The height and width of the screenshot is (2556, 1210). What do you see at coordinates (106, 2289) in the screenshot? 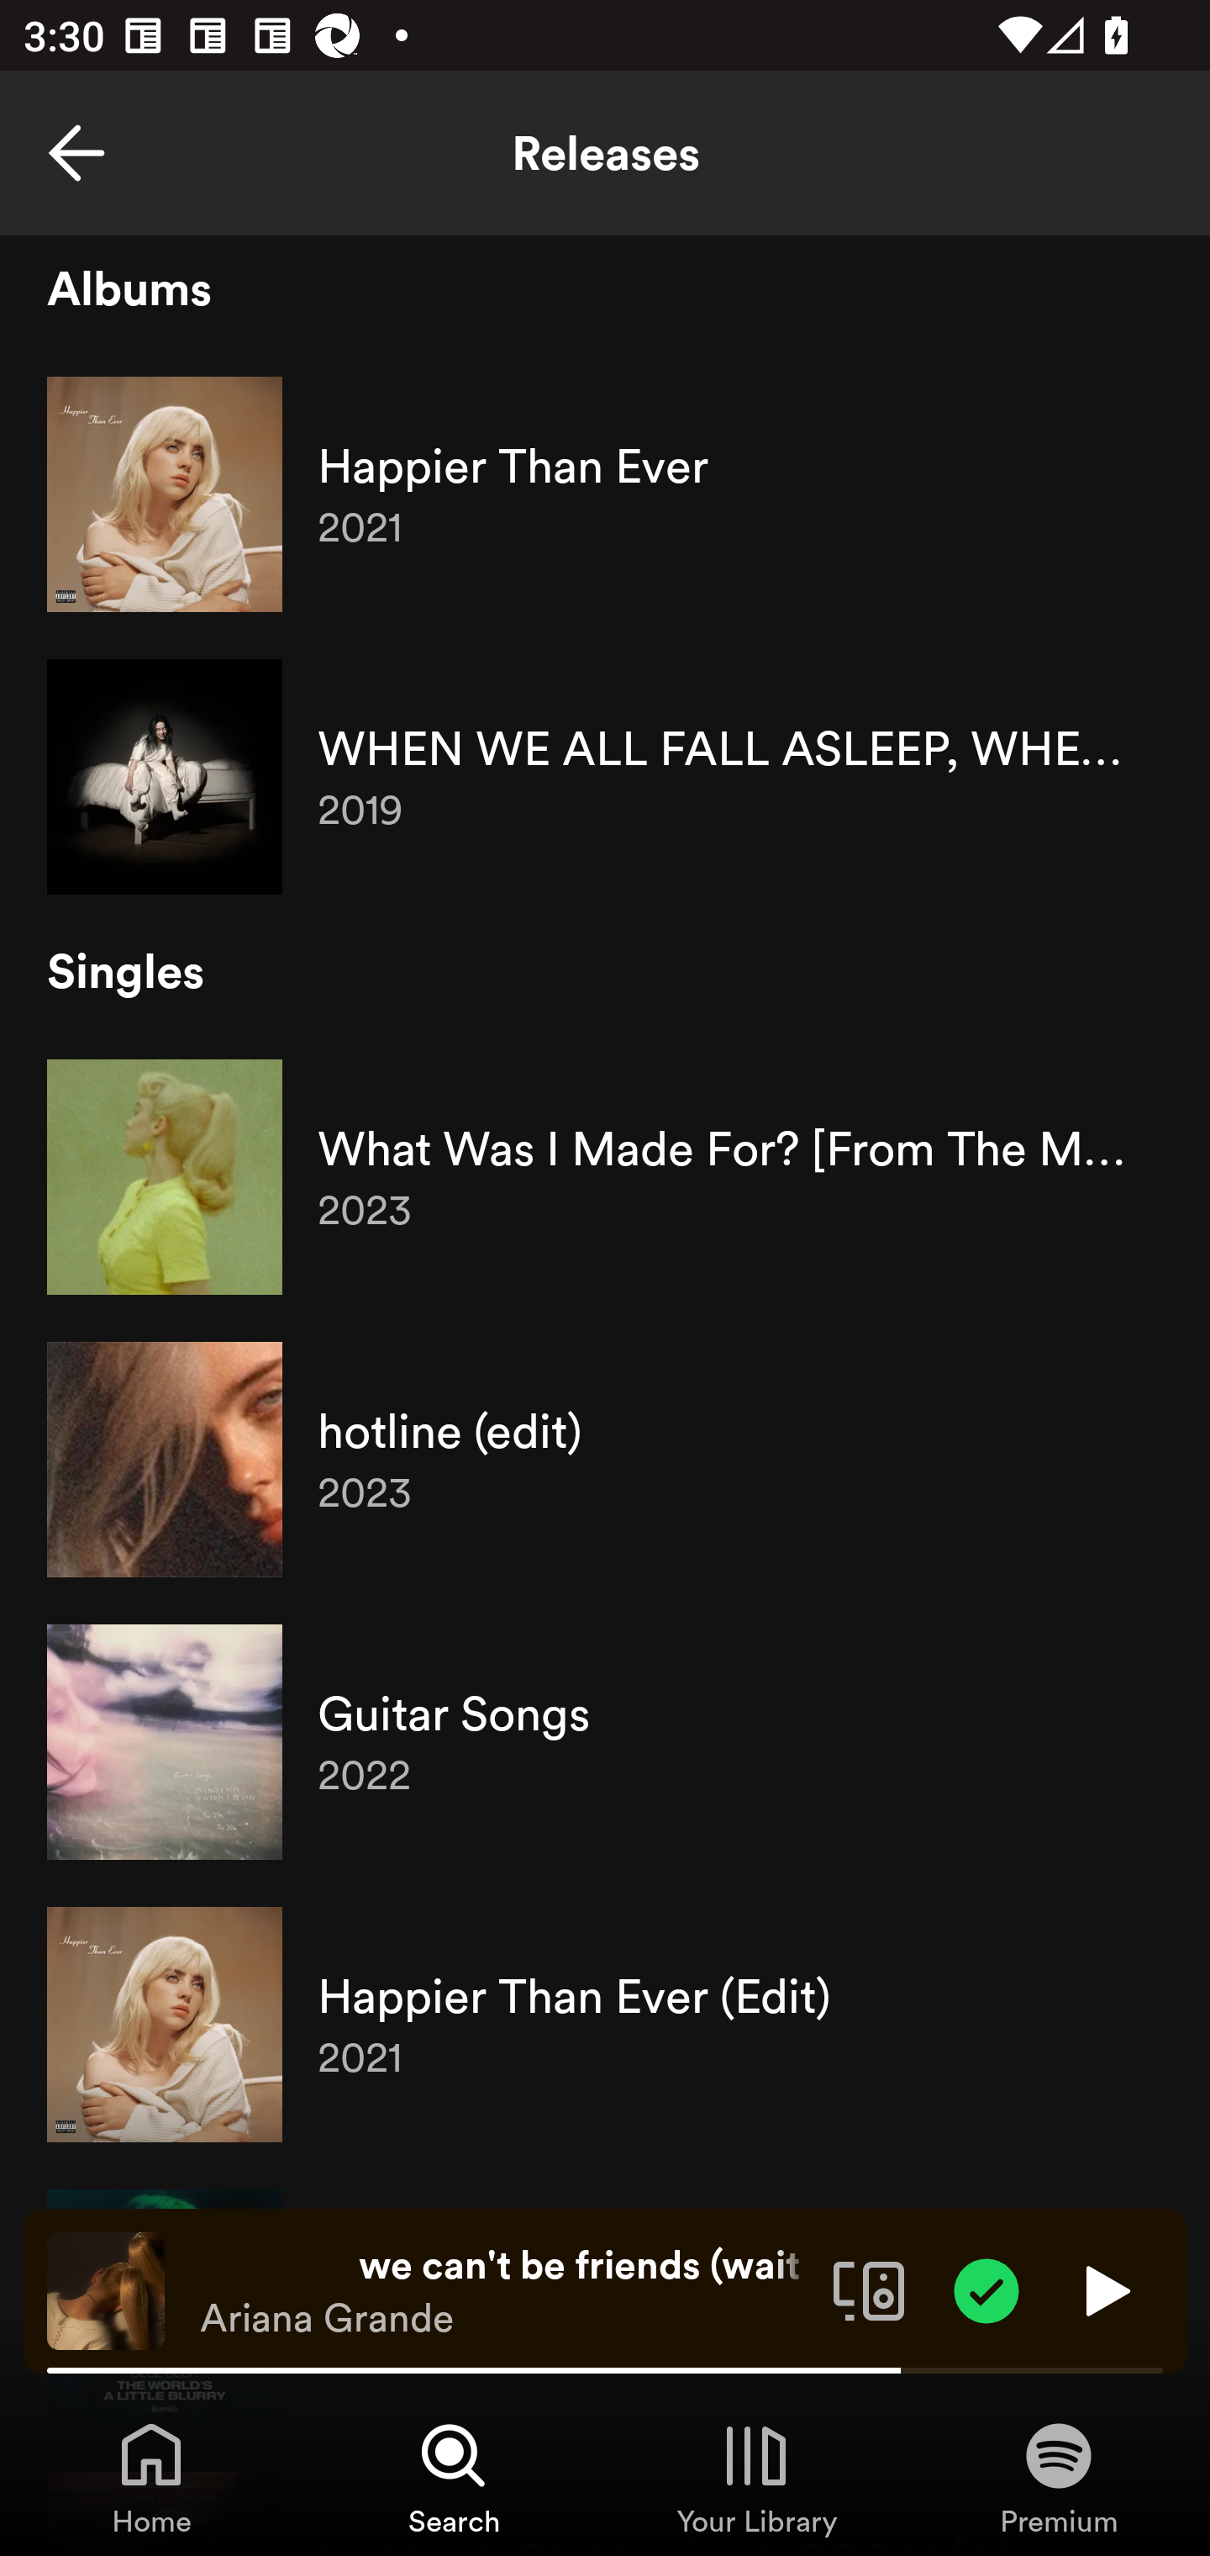
I see `The cover art of the currently playing track` at bounding box center [106, 2289].